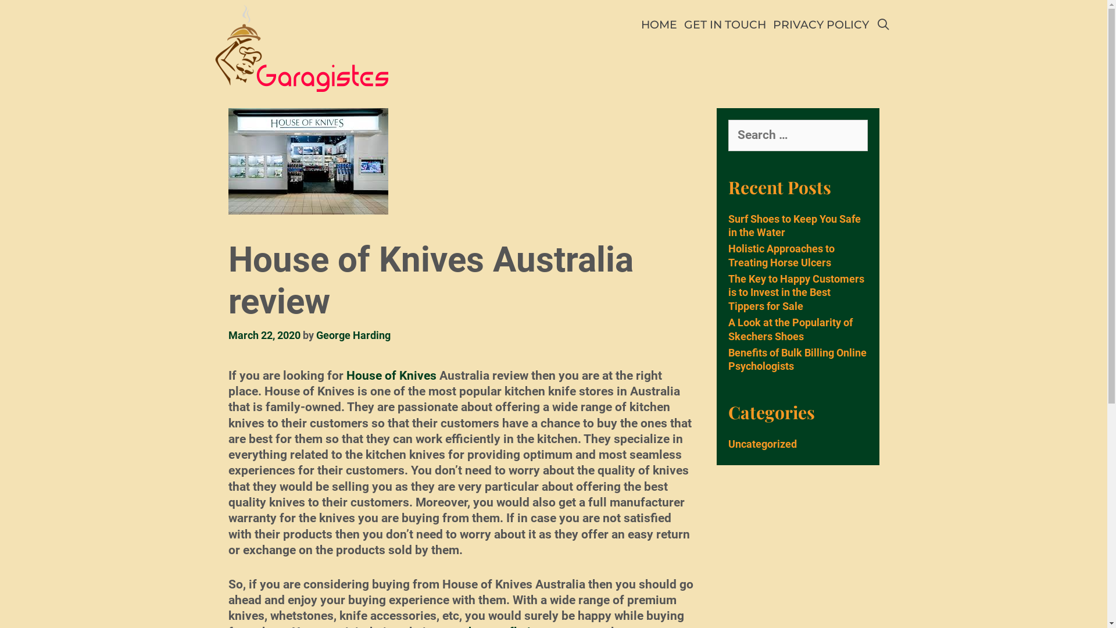 This screenshot has height=628, width=1116. What do you see at coordinates (797, 135) in the screenshot?
I see `Search for:` at bounding box center [797, 135].